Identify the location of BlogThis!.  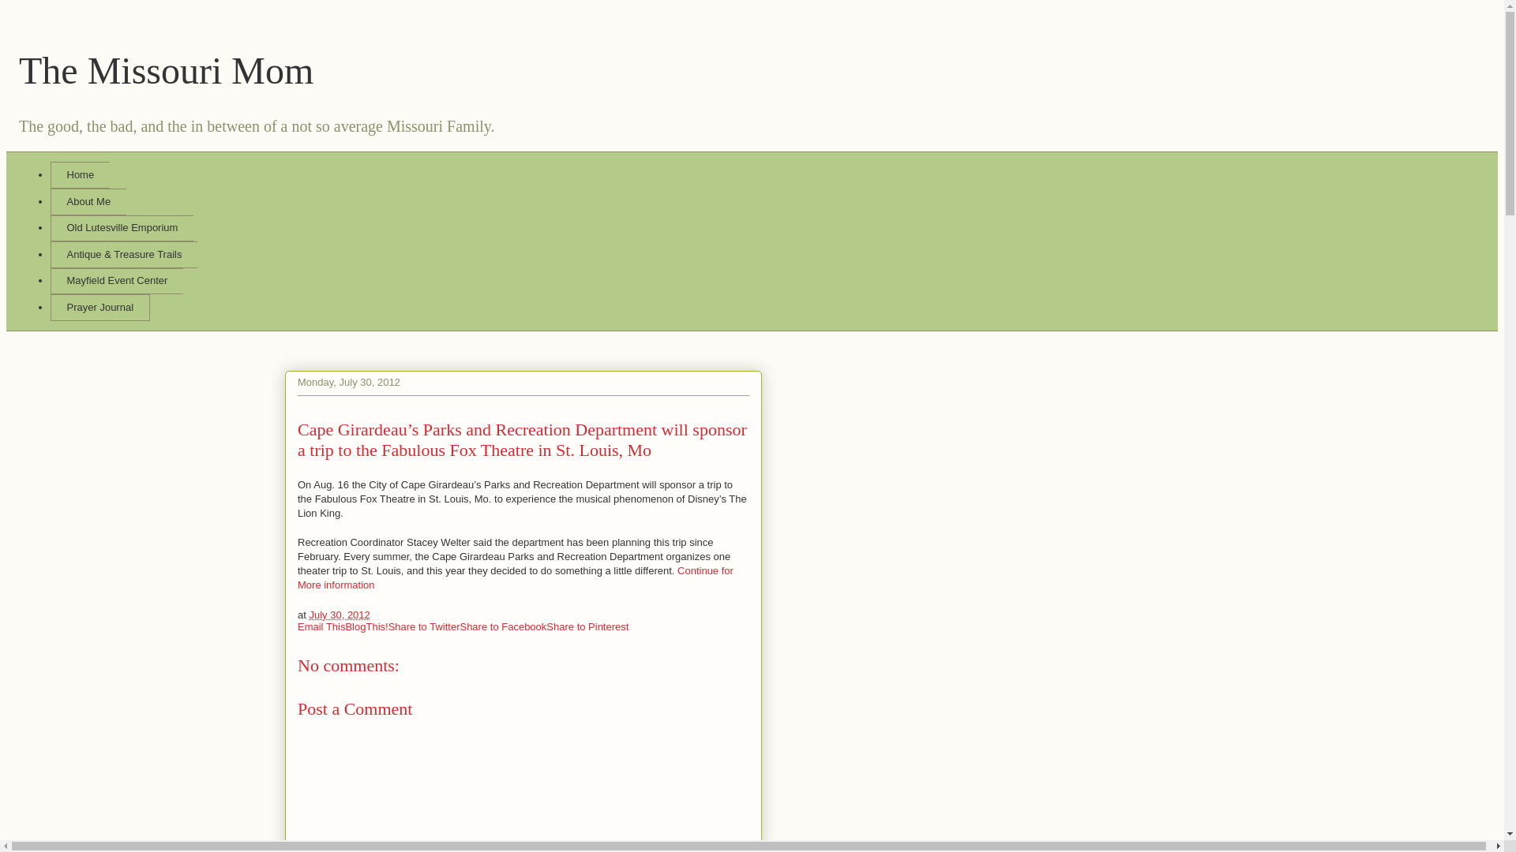
(366, 626).